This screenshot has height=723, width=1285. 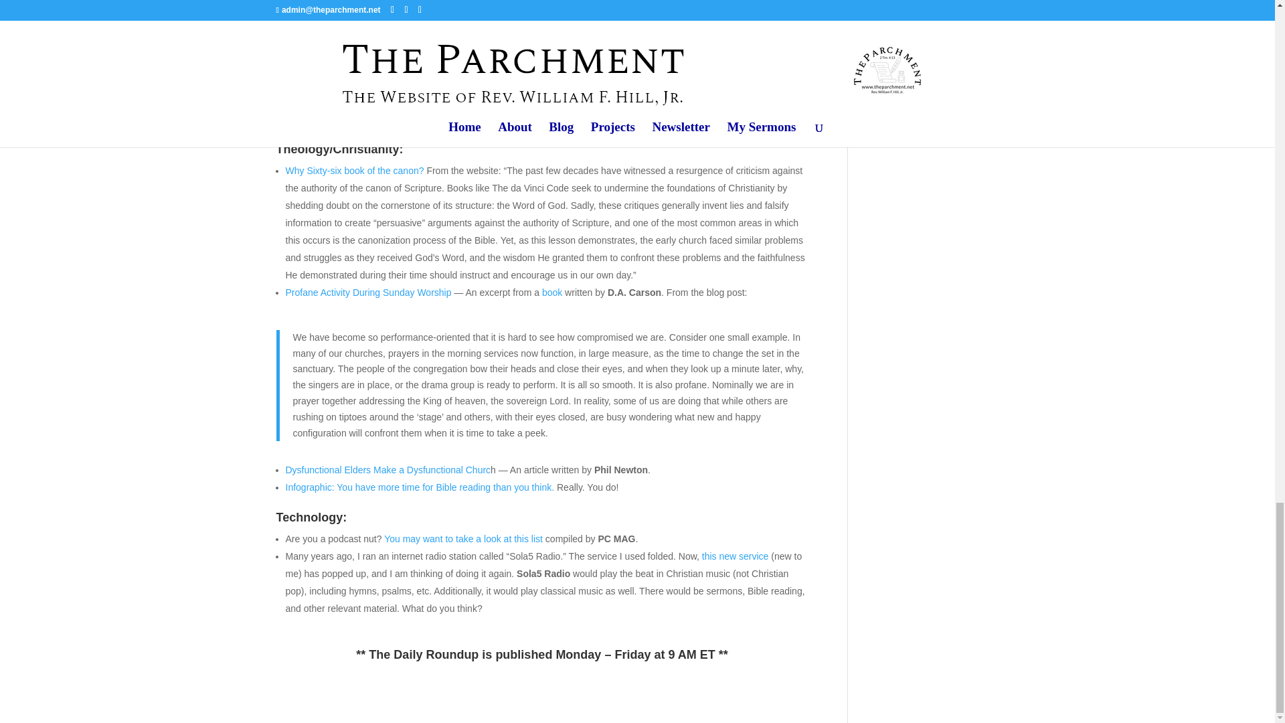 What do you see at coordinates (463, 539) in the screenshot?
I see `You may want to take a look at this list` at bounding box center [463, 539].